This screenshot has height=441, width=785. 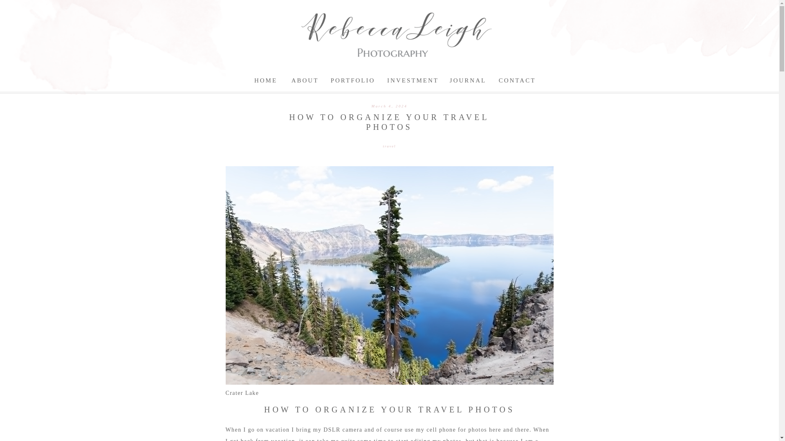 What do you see at coordinates (352, 82) in the screenshot?
I see `PORTFOLIO` at bounding box center [352, 82].